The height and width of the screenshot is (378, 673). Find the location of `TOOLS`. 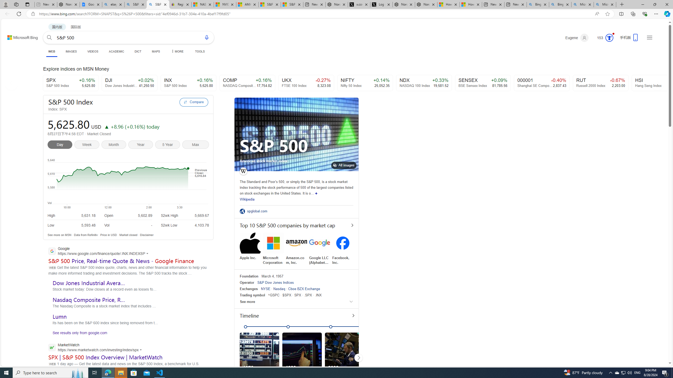

TOOLS is located at coordinates (200, 51).